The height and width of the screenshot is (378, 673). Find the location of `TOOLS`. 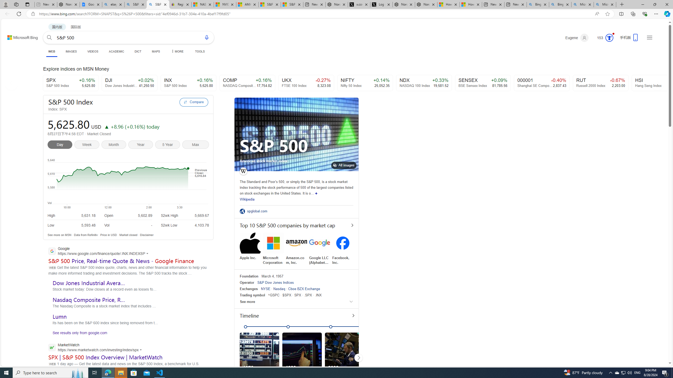

TOOLS is located at coordinates (200, 51).